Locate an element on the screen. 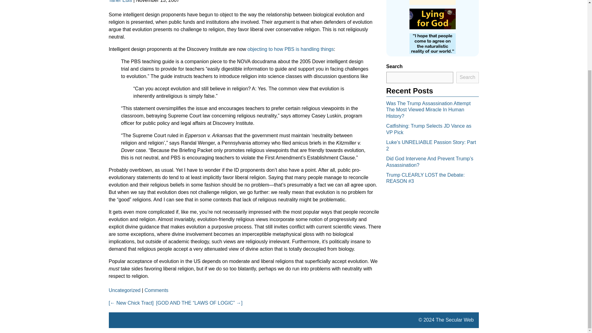 The width and height of the screenshot is (592, 333). Uncategorized is located at coordinates (124, 290).